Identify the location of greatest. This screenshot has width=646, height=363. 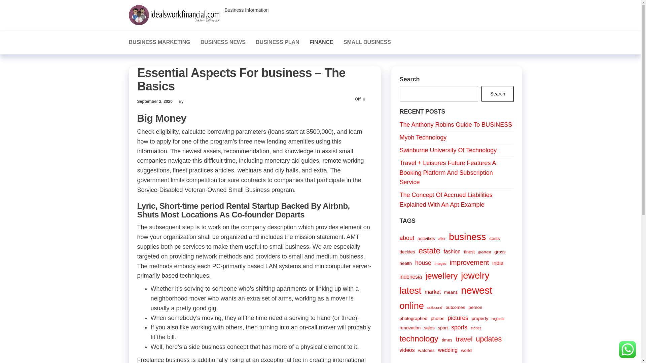
(485, 252).